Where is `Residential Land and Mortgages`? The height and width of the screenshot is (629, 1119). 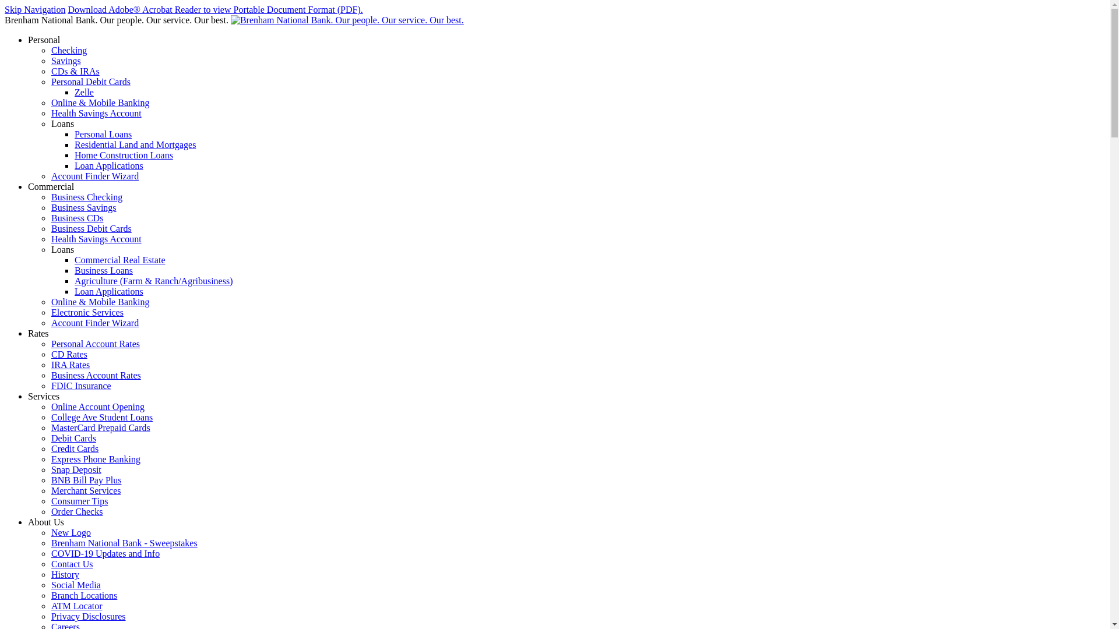 Residential Land and Mortgages is located at coordinates (135, 144).